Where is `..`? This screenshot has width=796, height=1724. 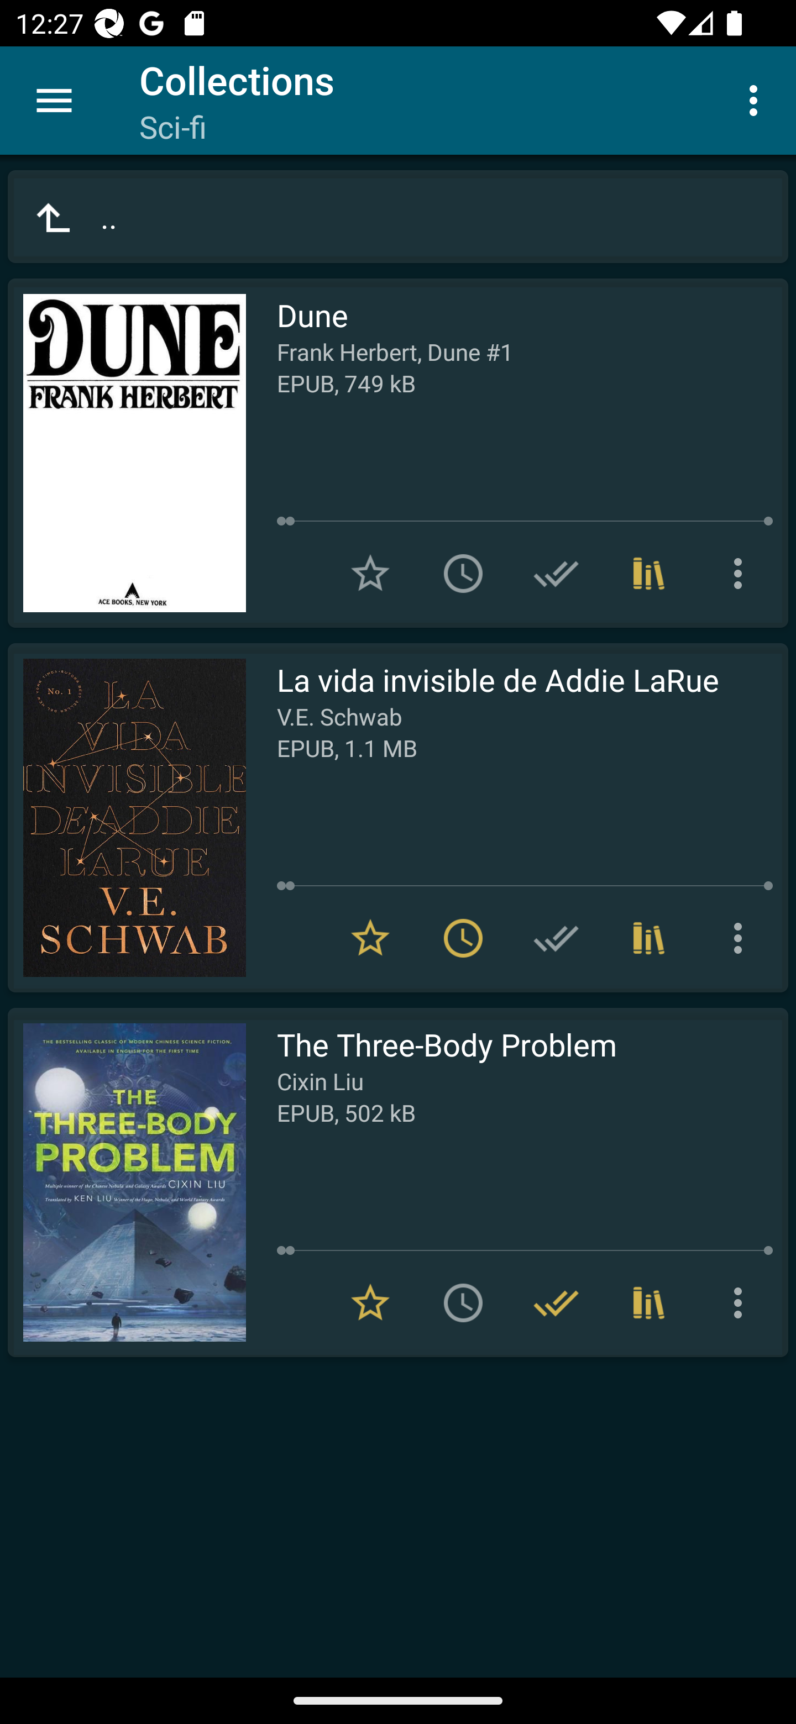
.. is located at coordinates (398, 217).